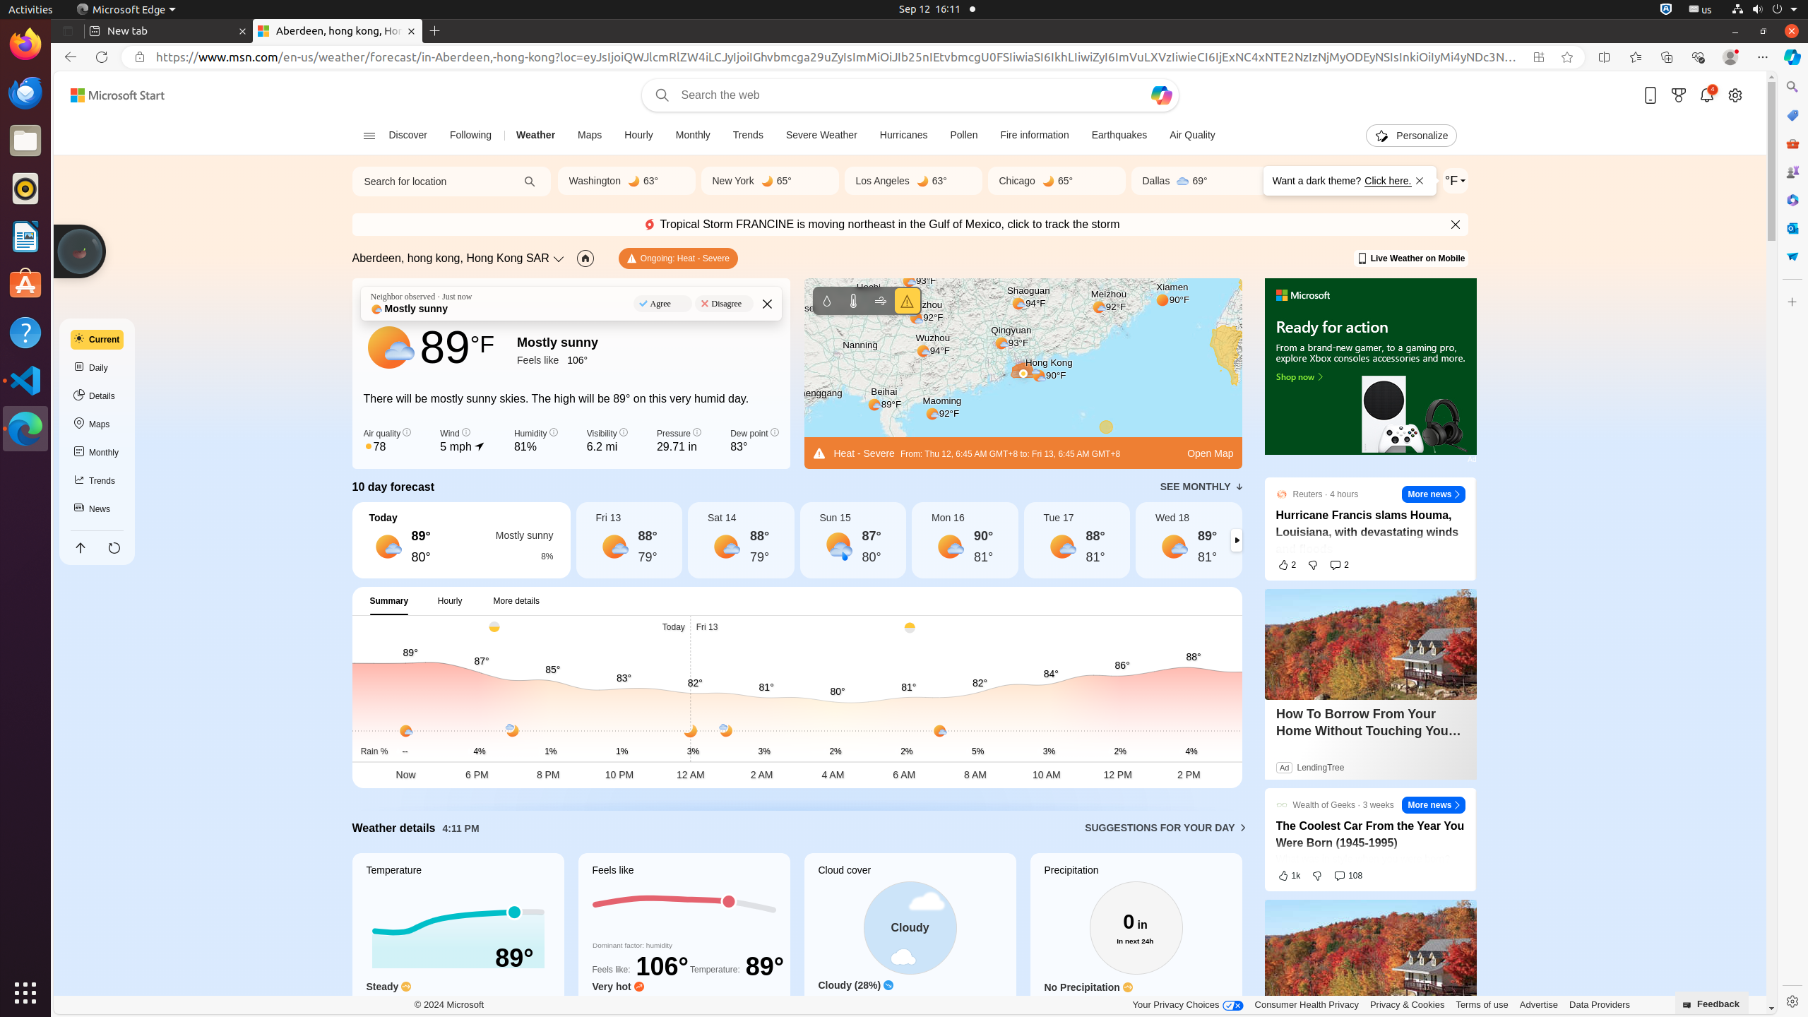 The width and height of the screenshot is (1808, 1017). Describe the element at coordinates (1455, 181) in the screenshot. I see `Weather settings Want a dark theme?Click here.` at that location.